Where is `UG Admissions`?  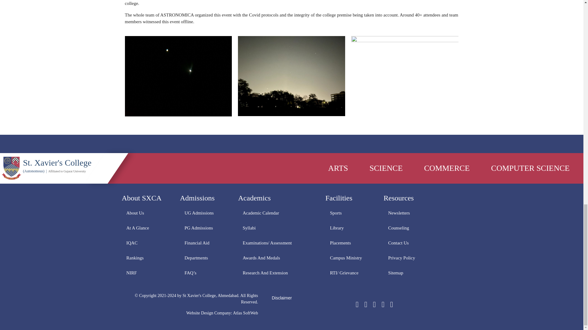 UG Admissions is located at coordinates (205, 213).